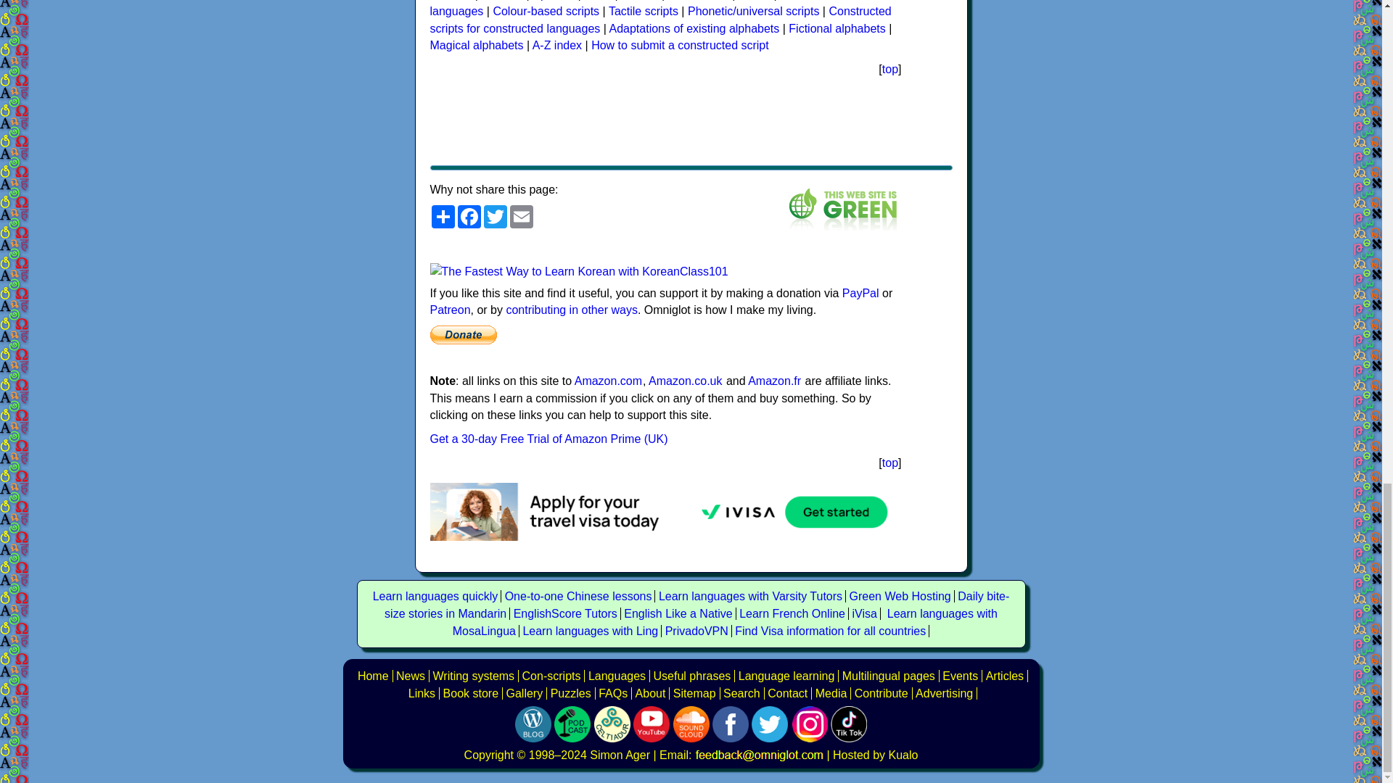 This screenshot has width=1393, height=783. What do you see at coordinates (786, 675) in the screenshot?
I see `Advice on learning languages` at bounding box center [786, 675].